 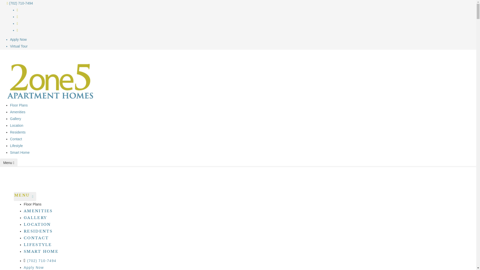 What do you see at coordinates (40, 261) in the screenshot?
I see `(702) 710-7494` at bounding box center [40, 261].